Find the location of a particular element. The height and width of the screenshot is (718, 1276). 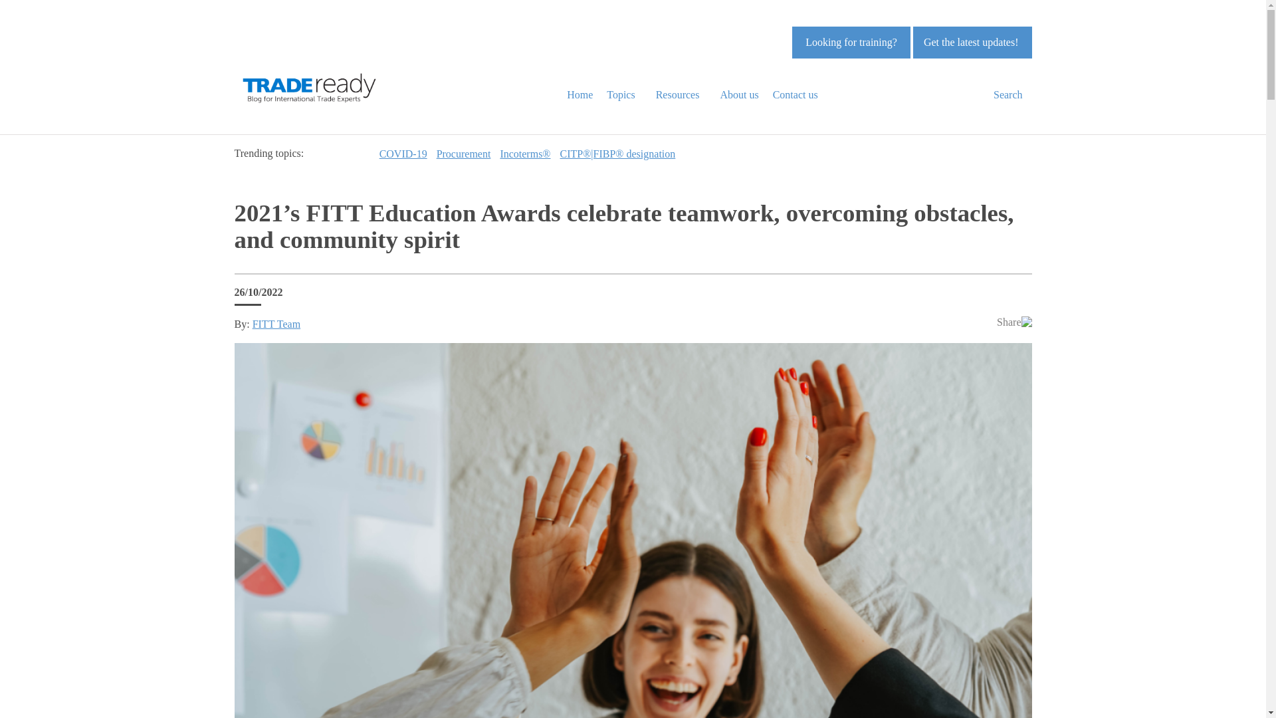

Resources is located at coordinates (683, 94).